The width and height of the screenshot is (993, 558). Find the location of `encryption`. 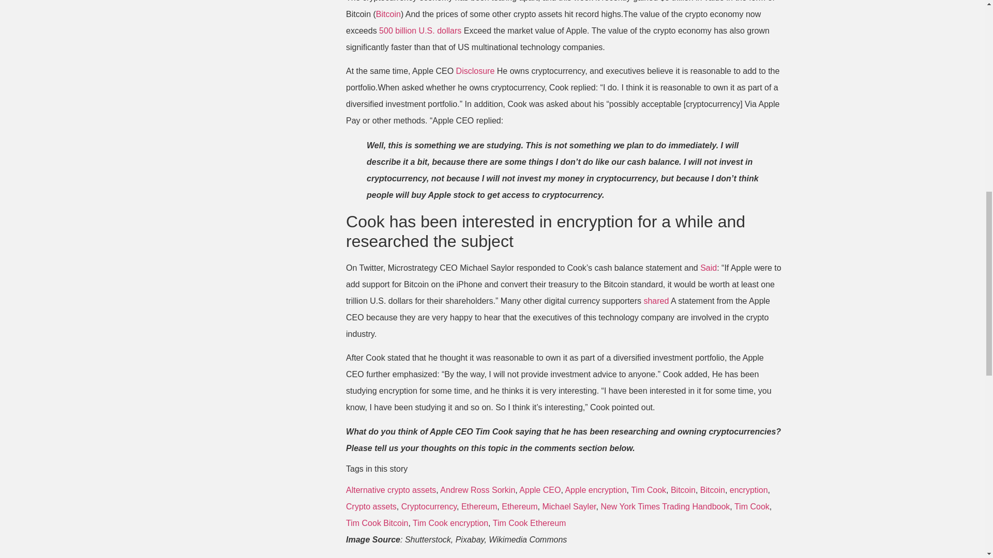

encryption is located at coordinates (749, 490).